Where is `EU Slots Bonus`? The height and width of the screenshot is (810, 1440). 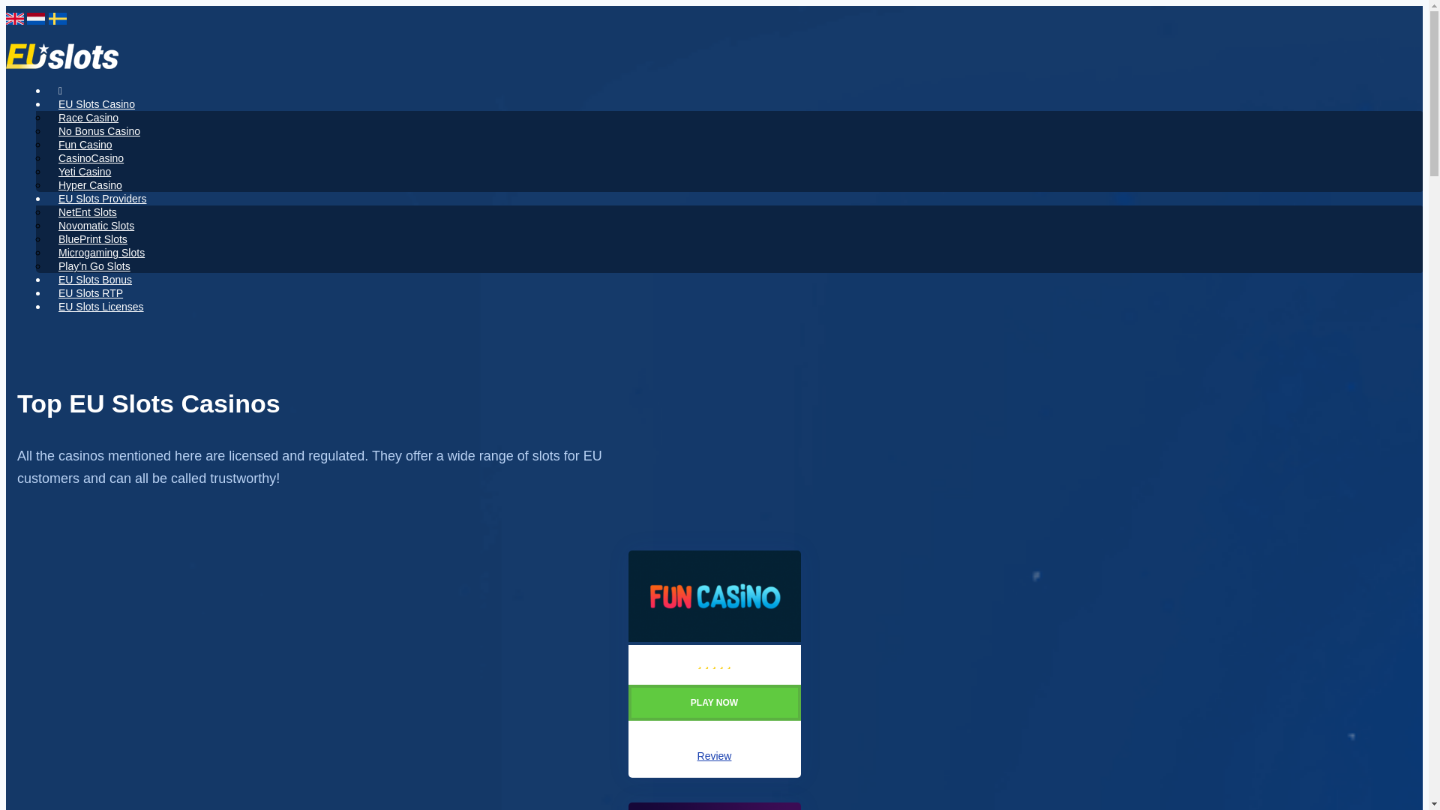 EU Slots Bonus is located at coordinates (94, 279).